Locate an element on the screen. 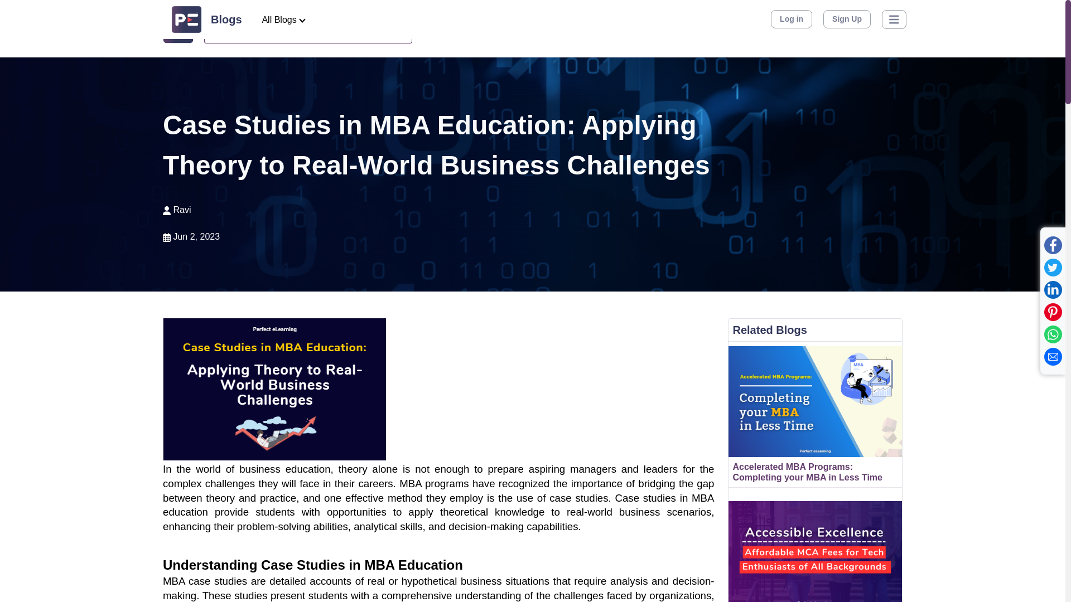 This screenshot has width=1071, height=602. Log in is located at coordinates (792, 19).